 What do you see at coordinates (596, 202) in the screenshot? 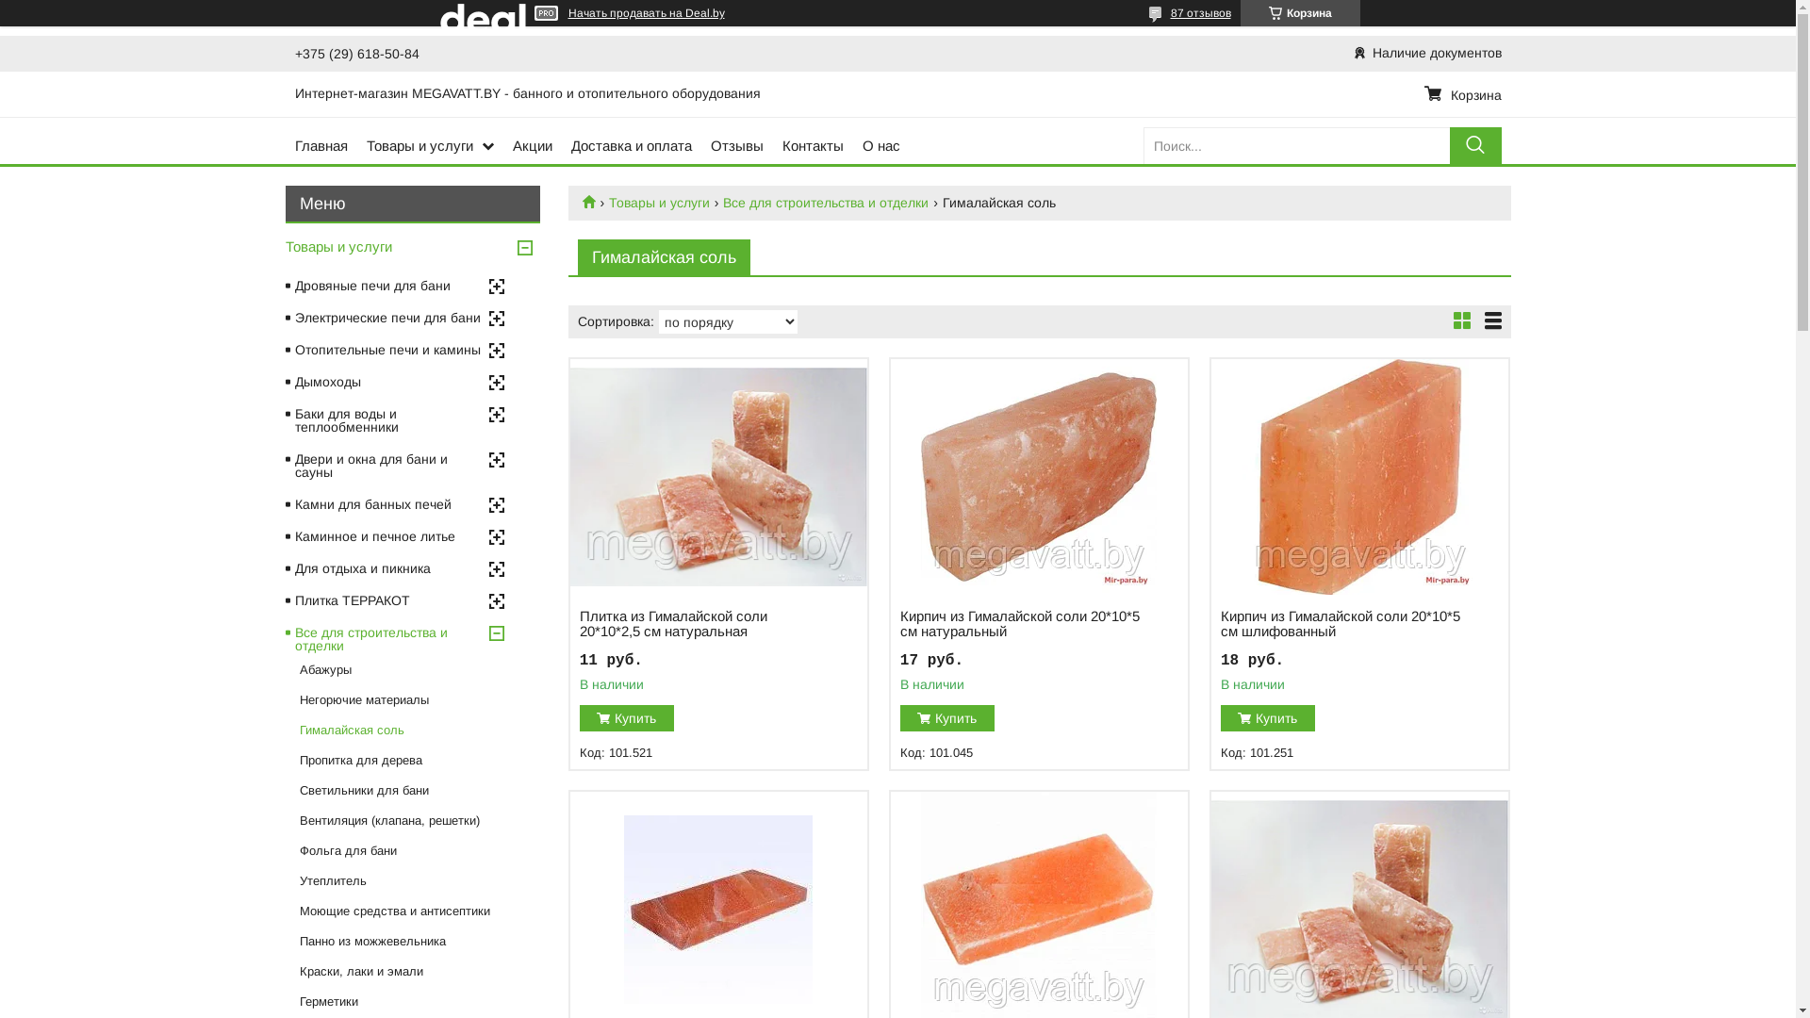
I see `Megavatt.by` at bounding box center [596, 202].